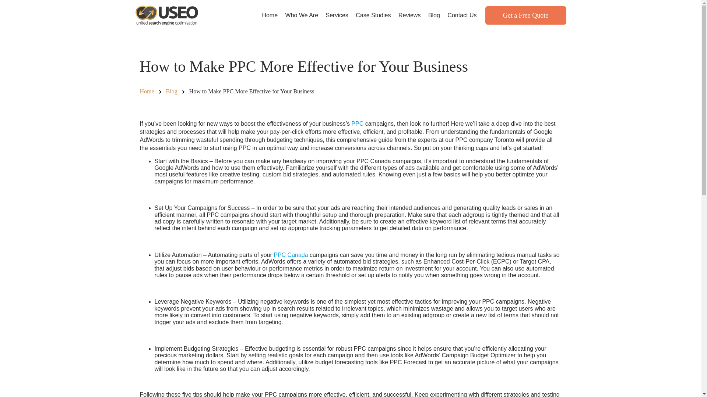 The width and height of the screenshot is (707, 397). What do you see at coordinates (434, 15) in the screenshot?
I see `Blog` at bounding box center [434, 15].